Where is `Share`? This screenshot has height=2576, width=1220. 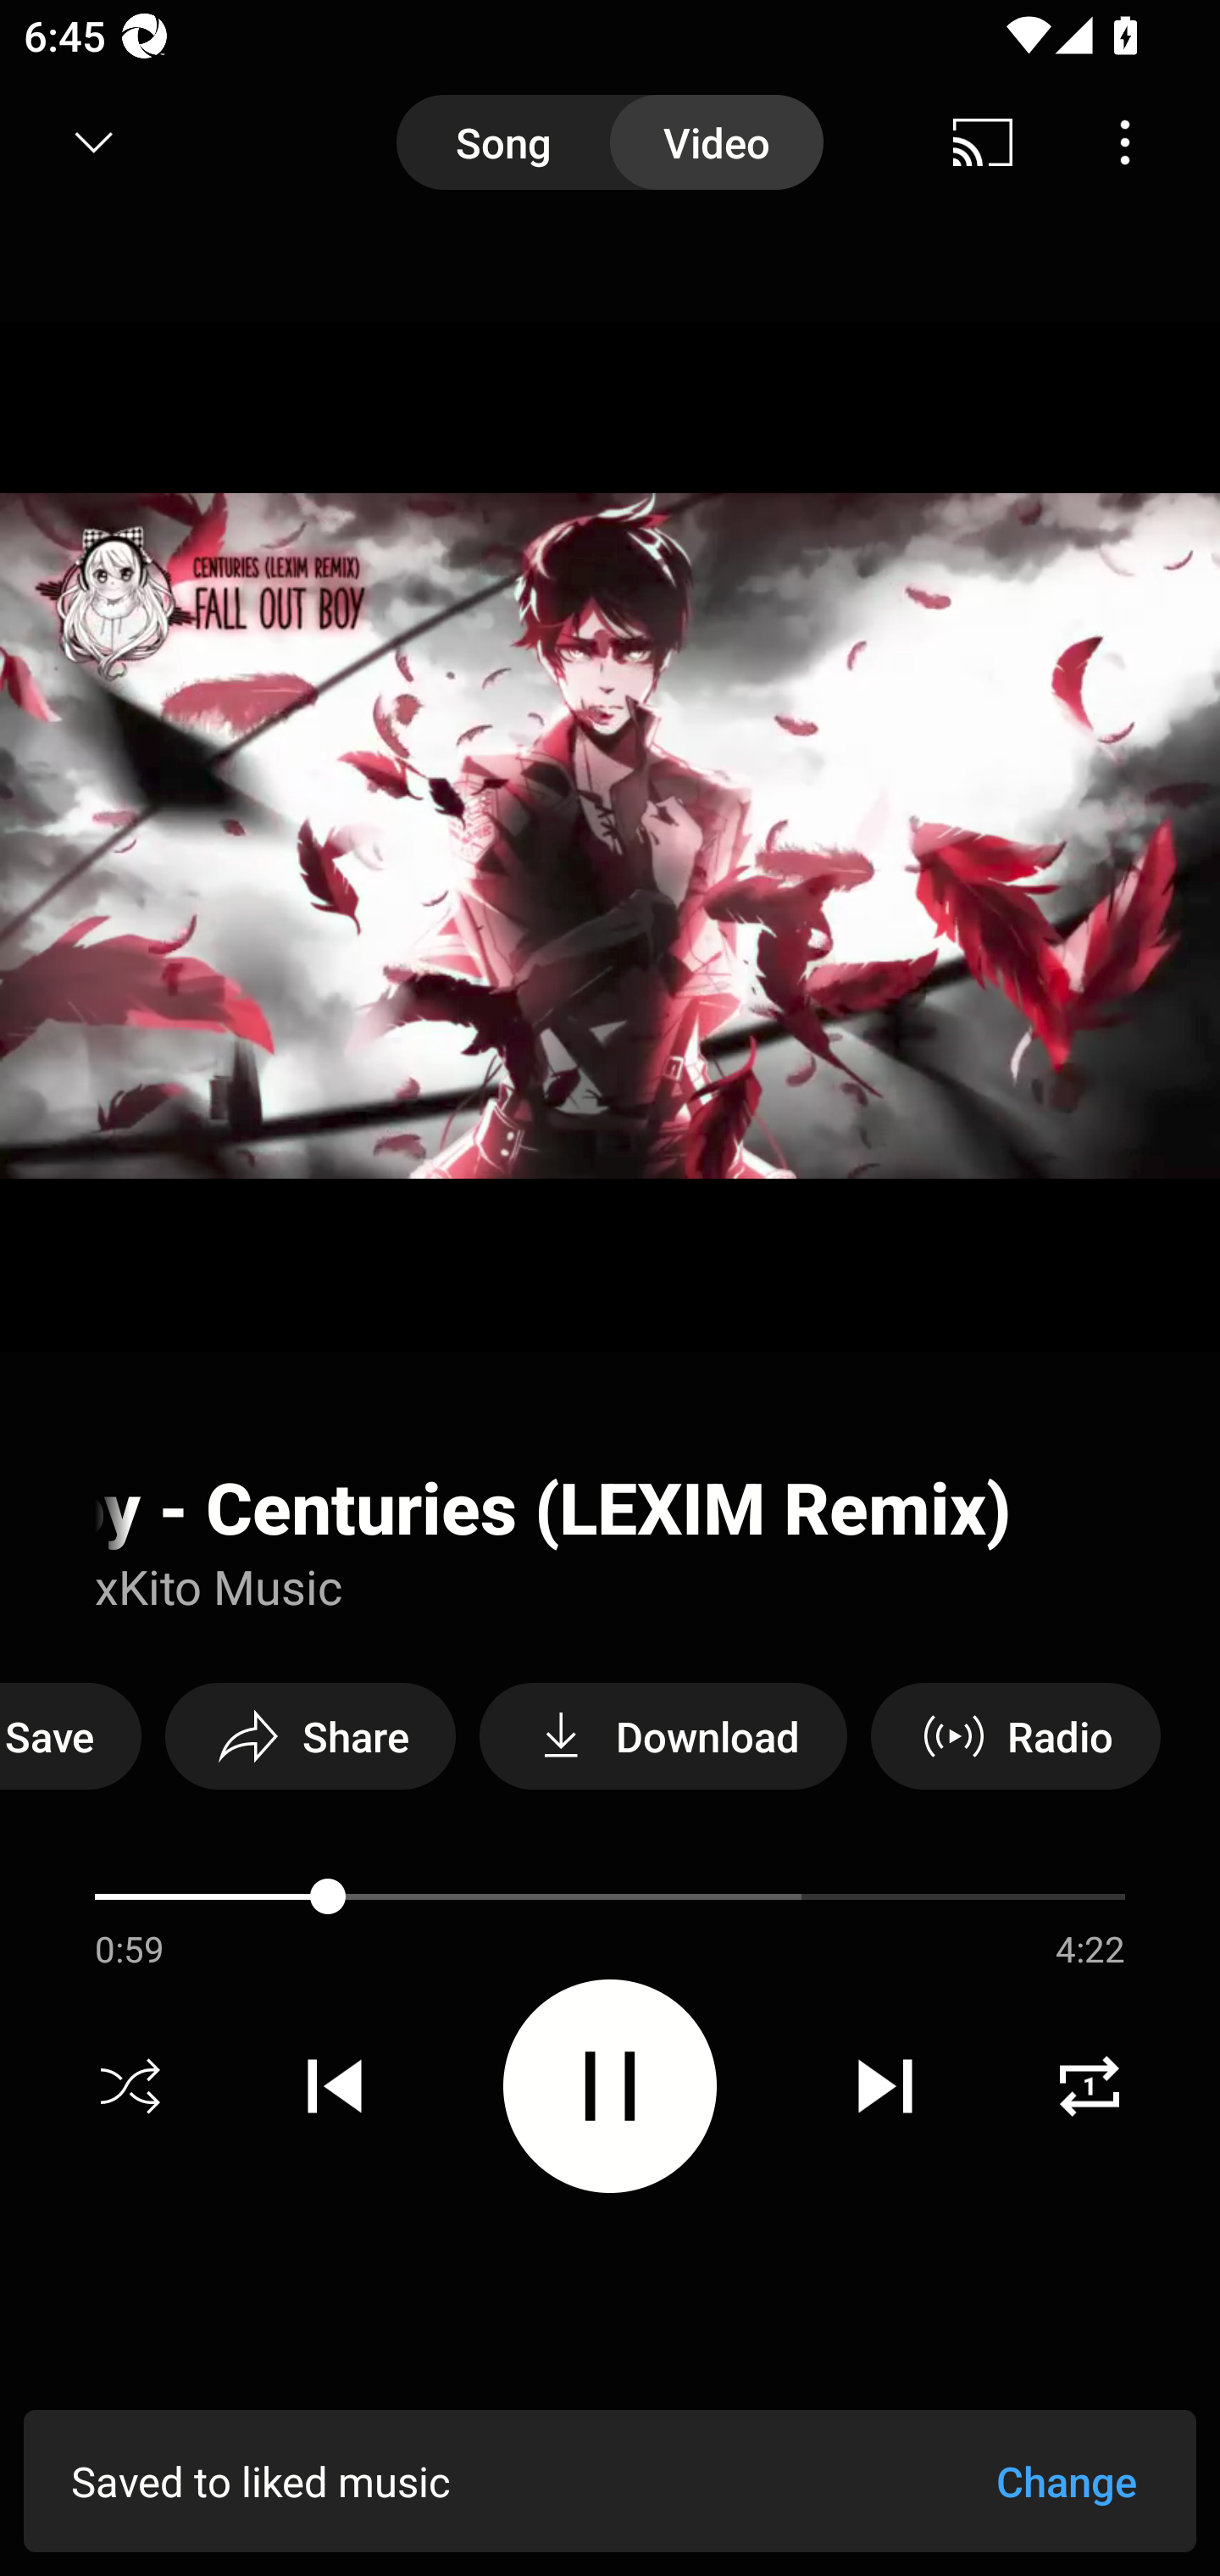
Share is located at coordinates (310, 1735).